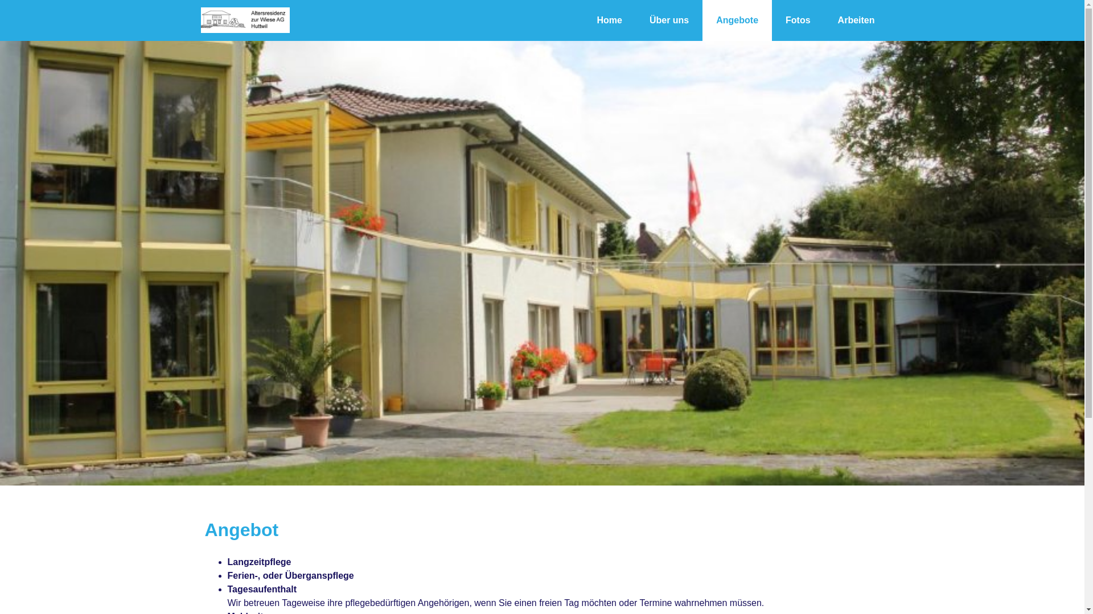 This screenshot has height=614, width=1093. I want to click on Home, so click(609, 20).